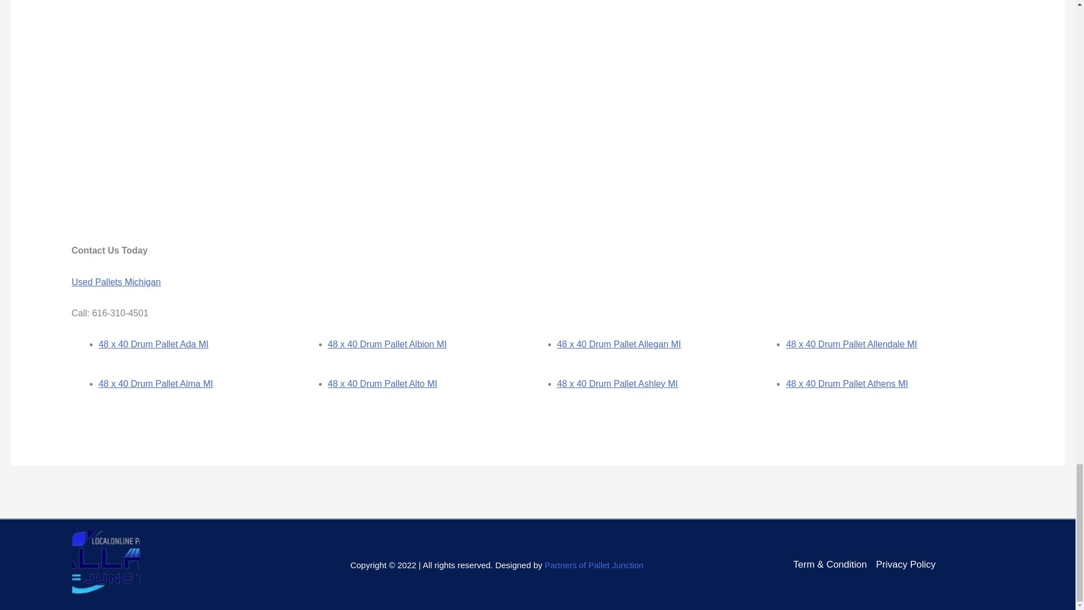 The image size is (1084, 610). What do you see at coordinates (847, 383) in the screenshot?
I see `48 x 40 Drum Pallet Athens MI` at bounding box center [847, 383].